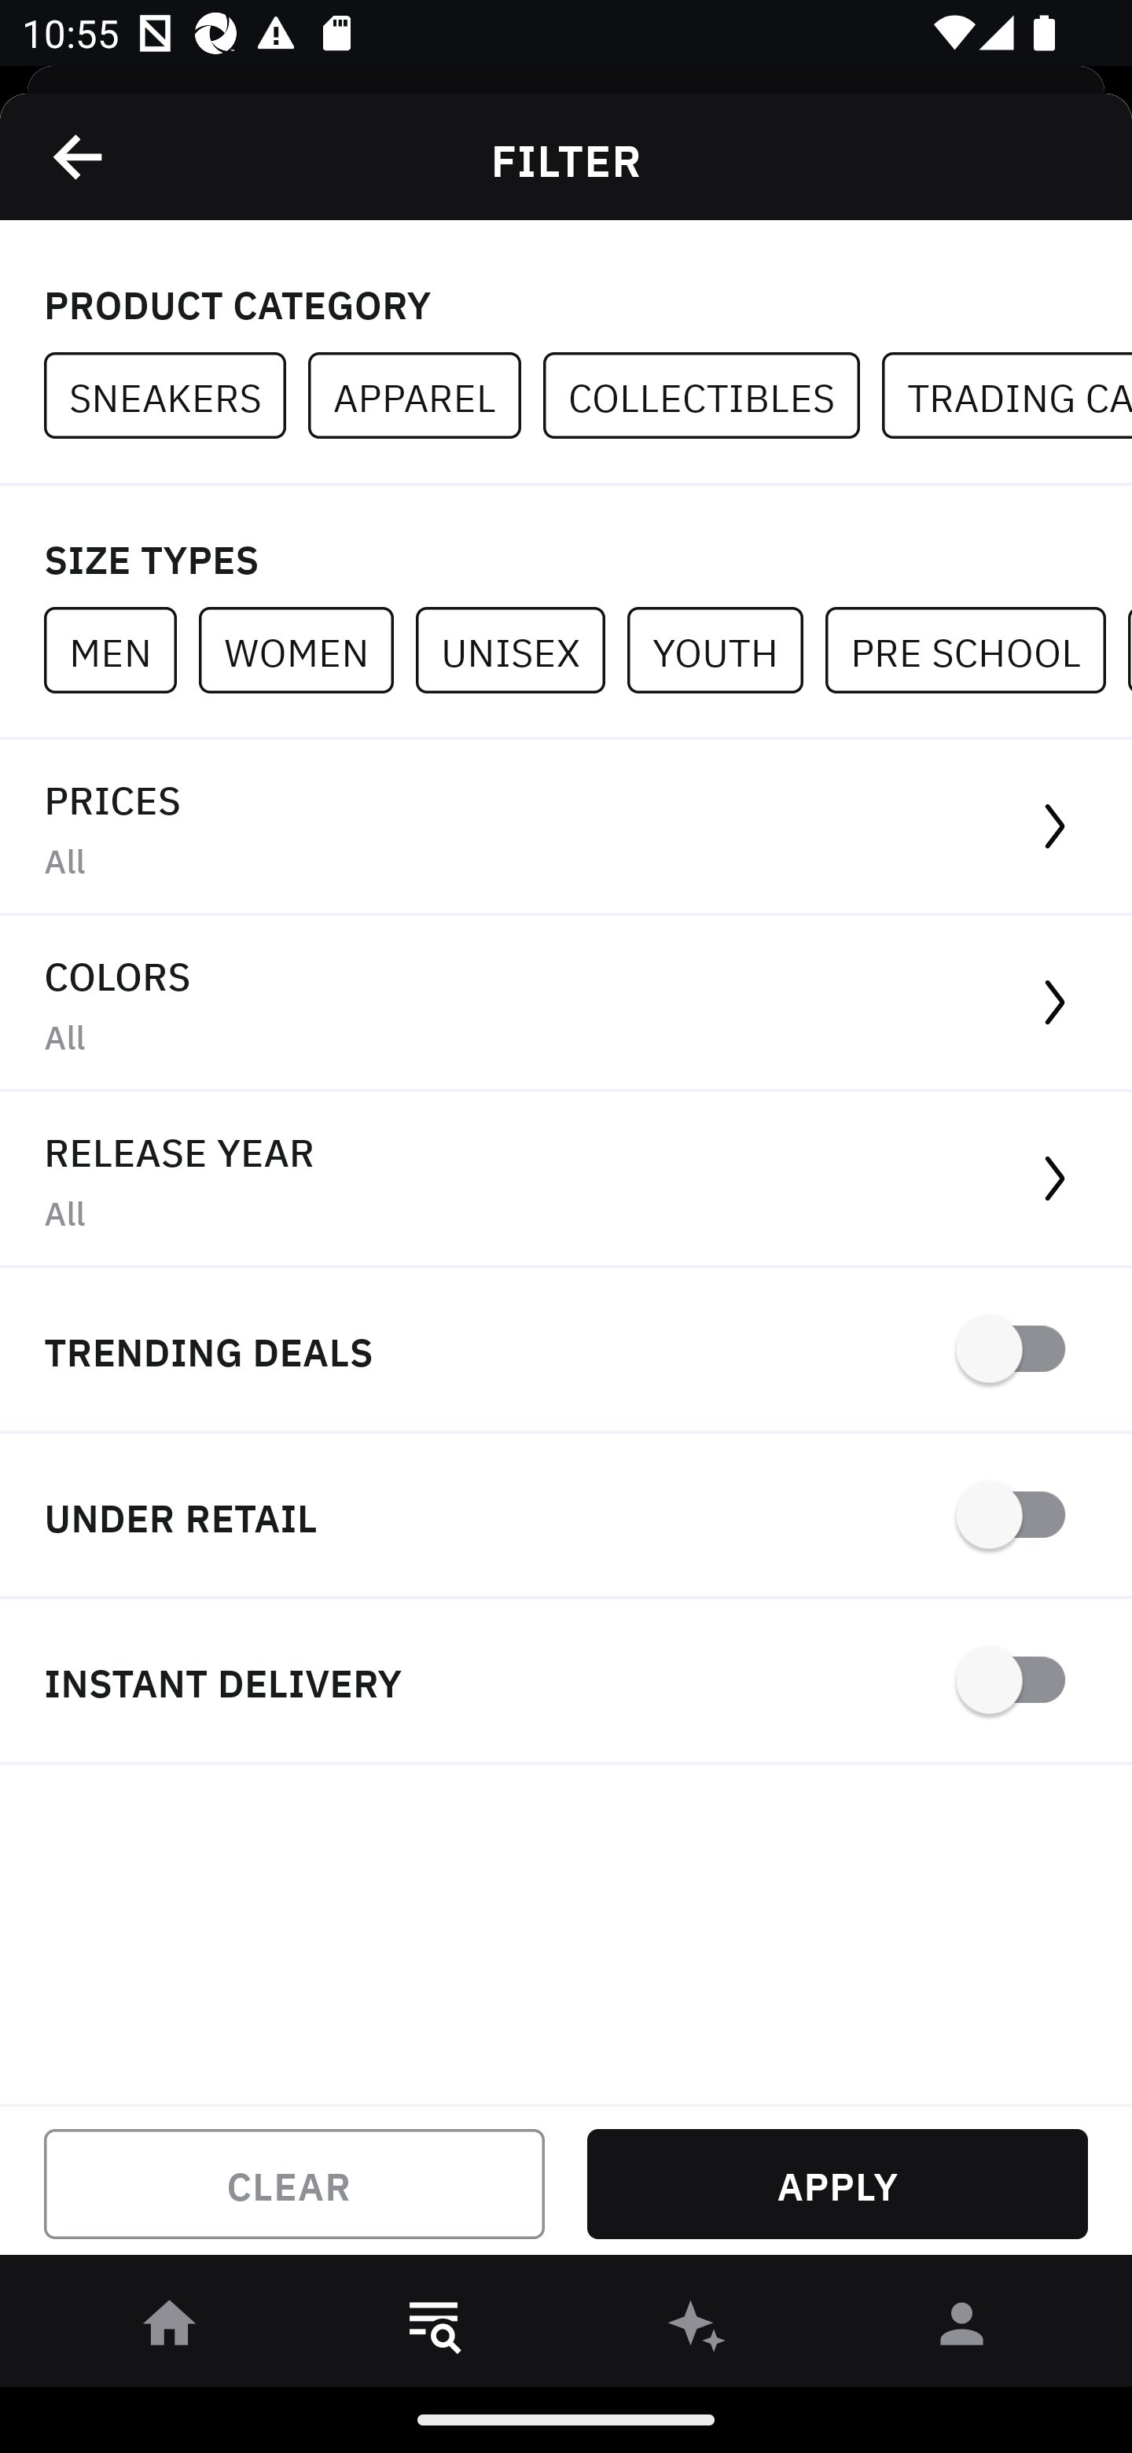  I want to click on UNISEX, so click(520, 649).